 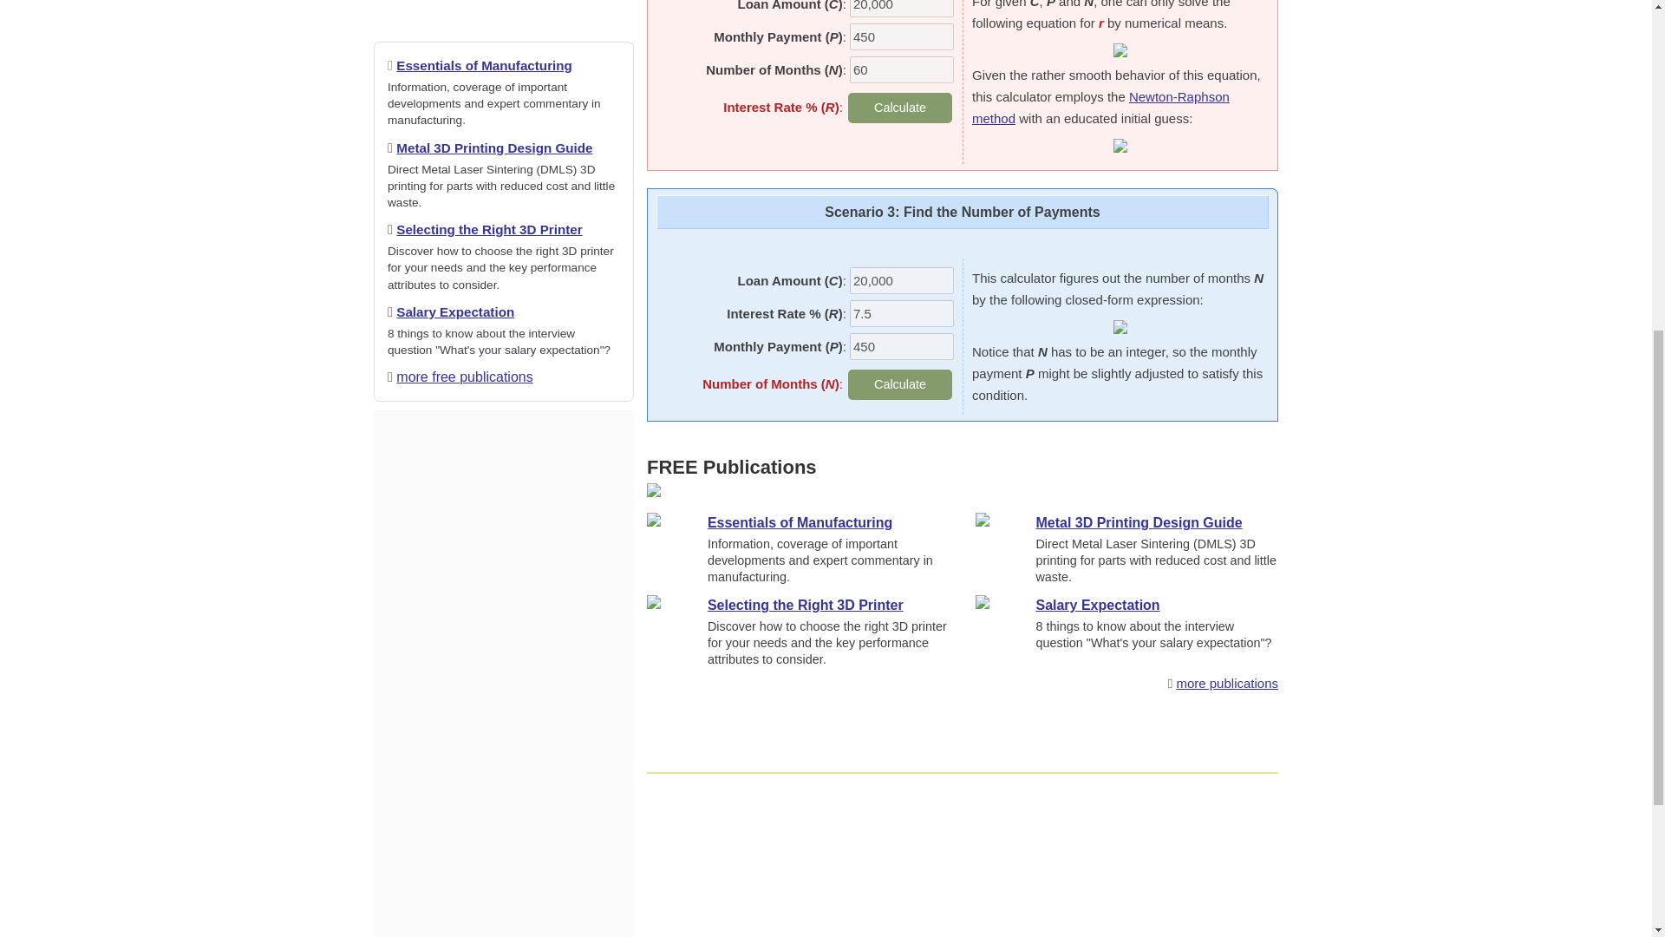 I want to click on Selecting the Right 3D Printer, so click(x=488, y=229).